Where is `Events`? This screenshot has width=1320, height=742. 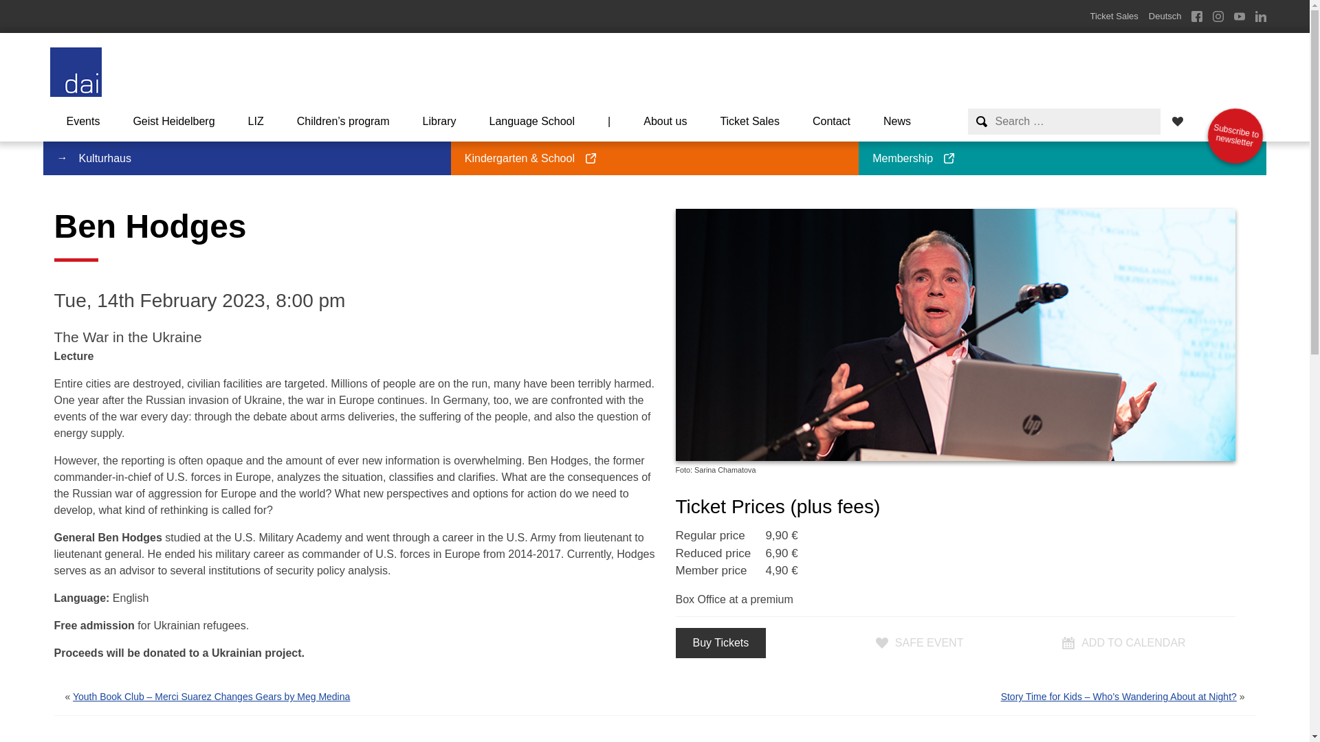 Events is located at coordinates (82, 121).